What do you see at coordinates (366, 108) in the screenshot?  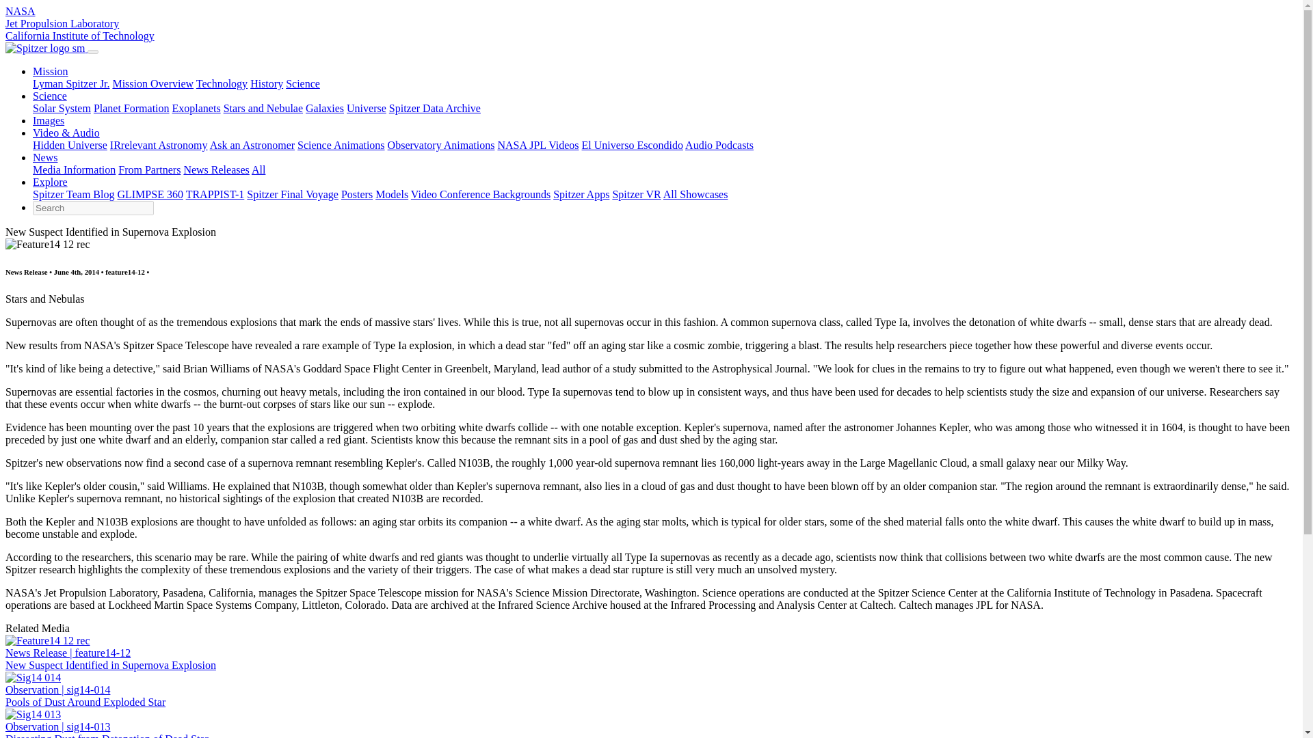 I see `Universe` at bounding box center [366, 108].